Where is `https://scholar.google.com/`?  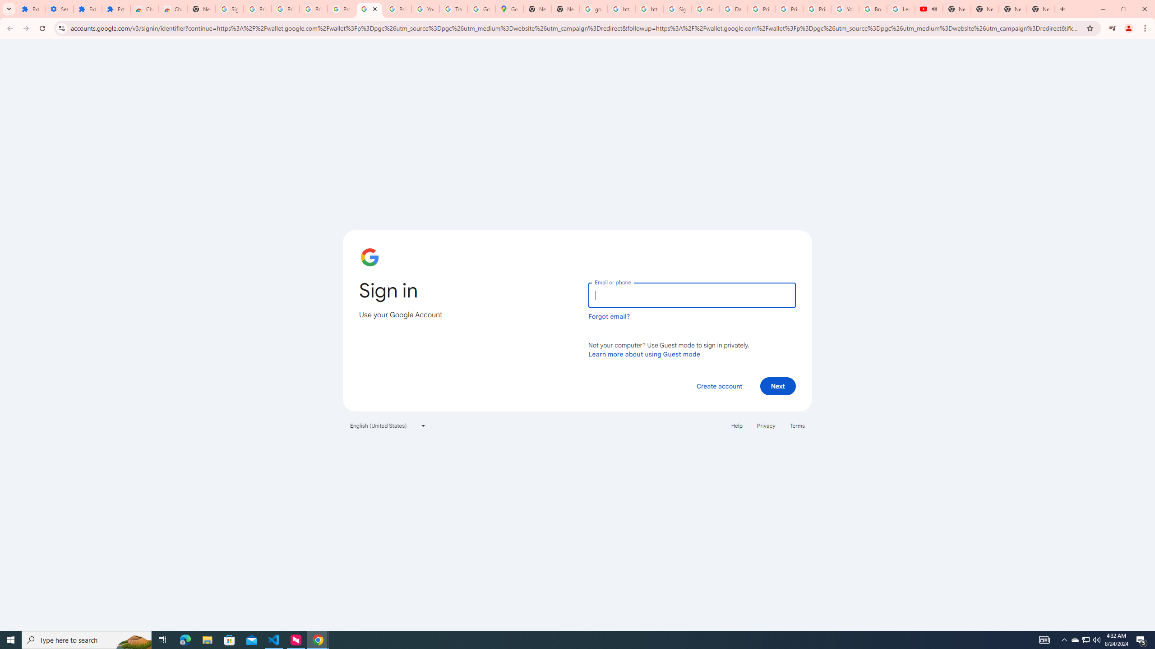
https://scholar.google.com/ is located at coordinates (649, 9).